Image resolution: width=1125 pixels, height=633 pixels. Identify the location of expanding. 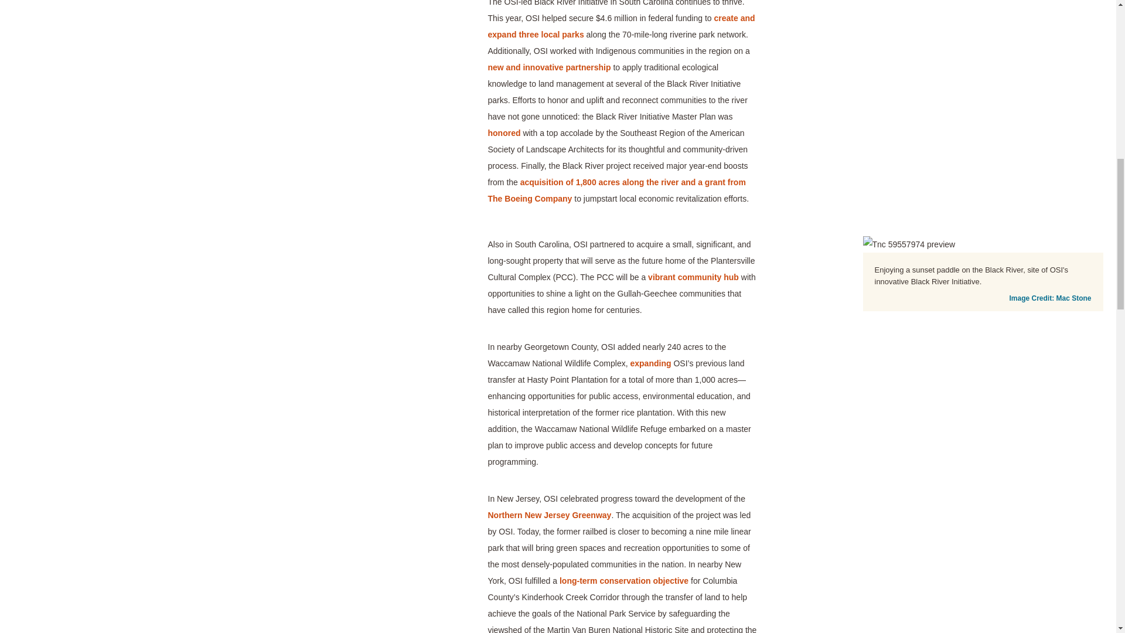
(650, 363).